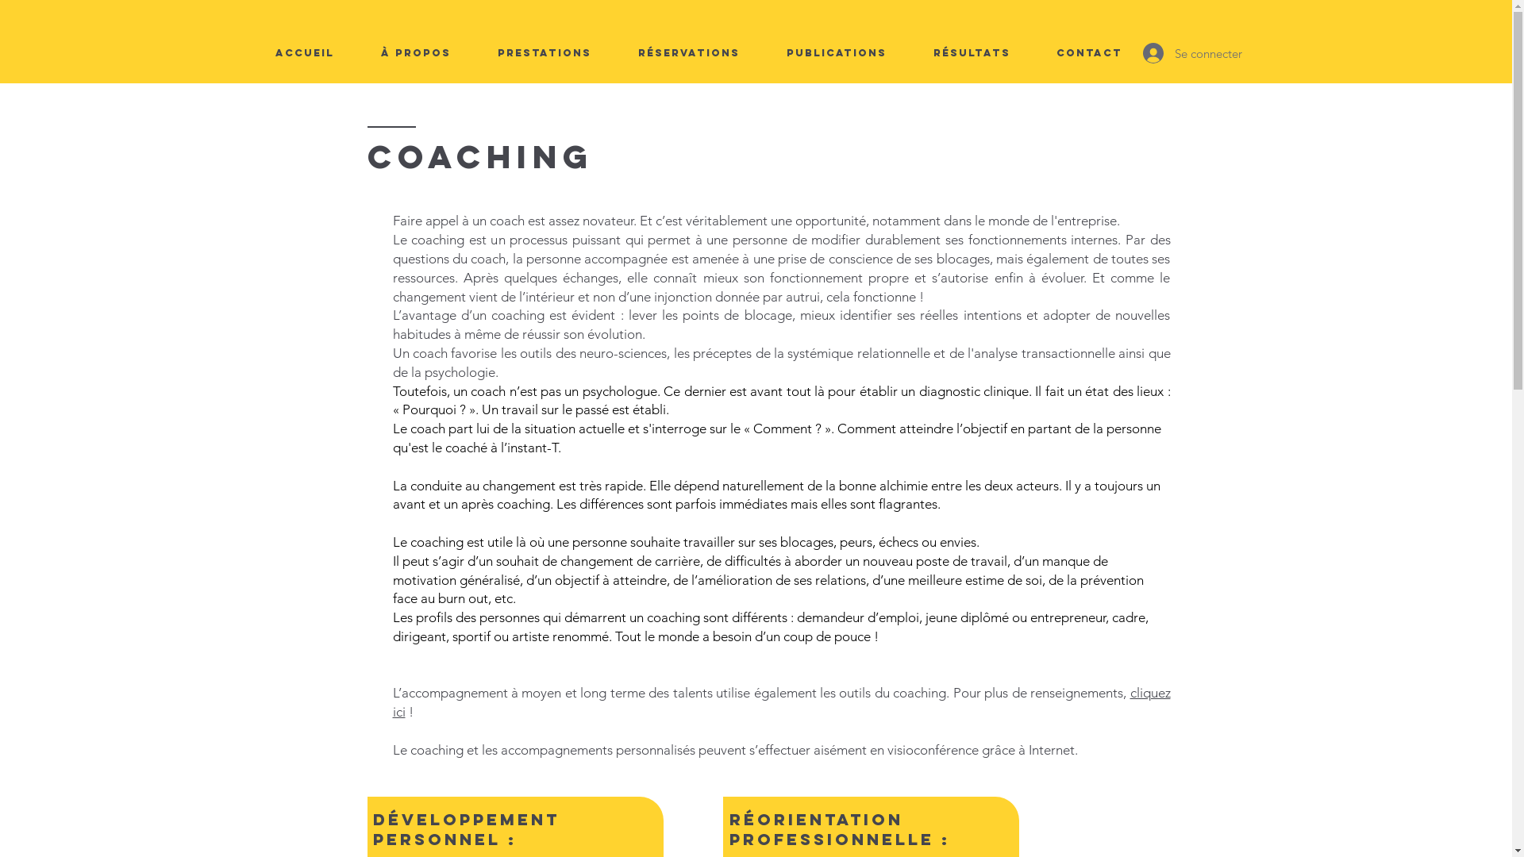 The width and height of the screenshot is (1524, 857). Describe the element at coordinates (1180, 53) in the screenshot. I see `Se connecter` at that location.